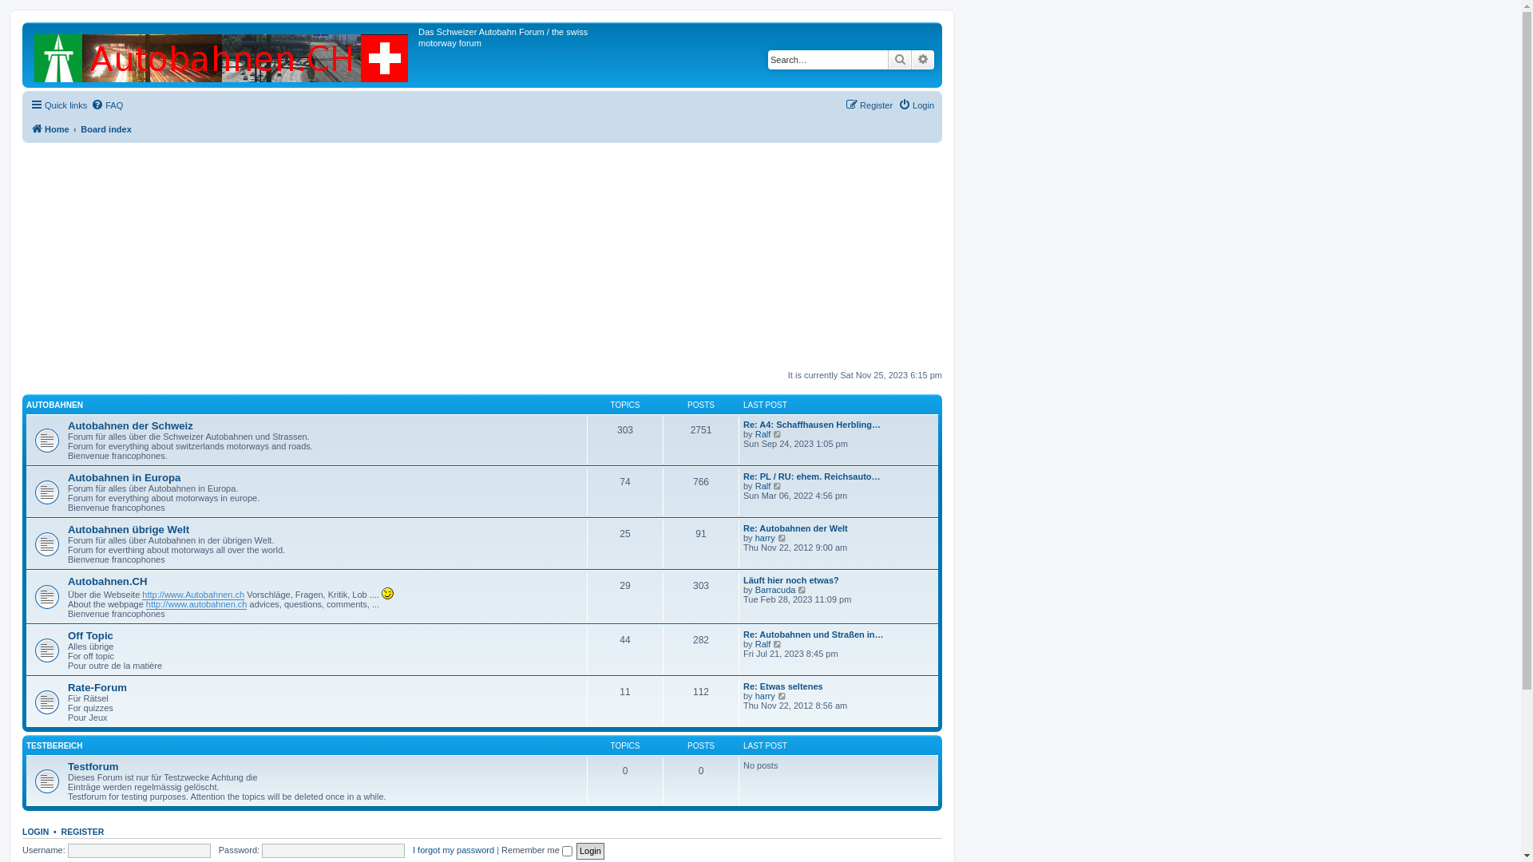 Image resolution: width=1533 pixels, height=862 pixels. I want to click on Ralf, so click(763, 486).